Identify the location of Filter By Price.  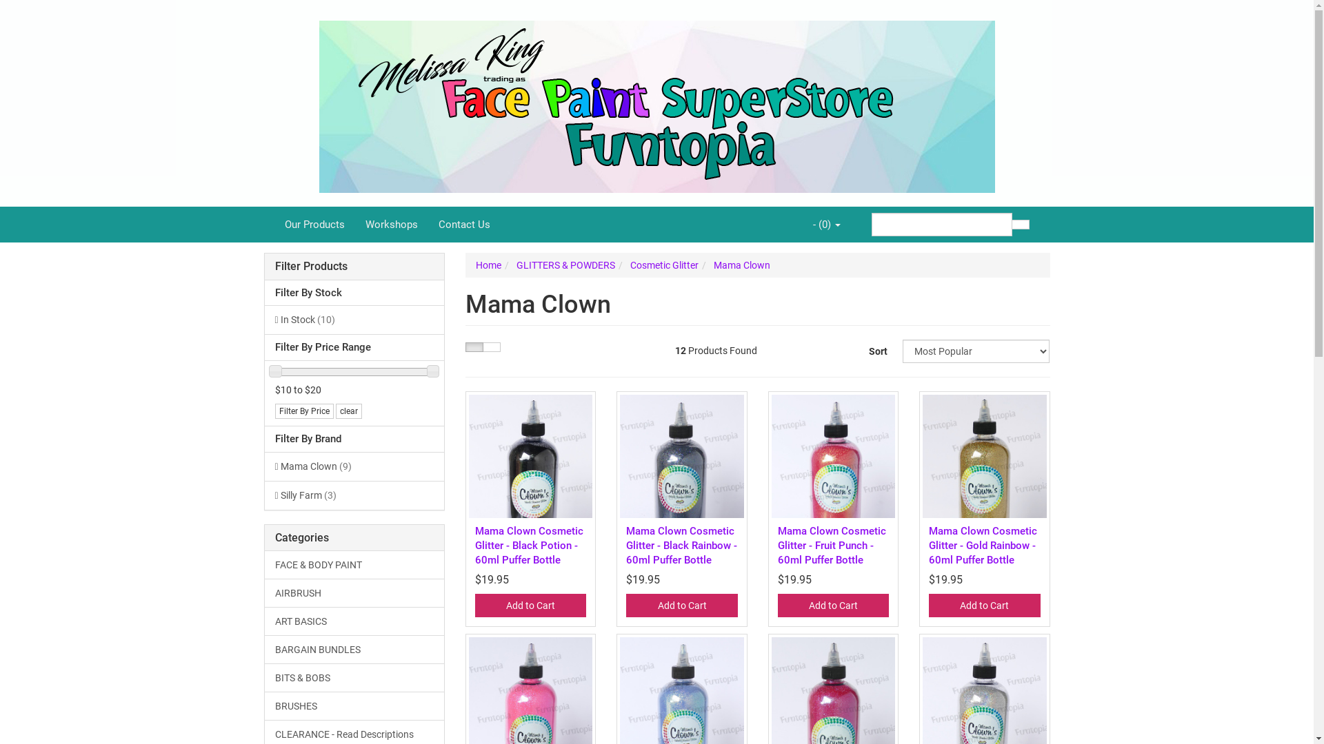
(303, 411).